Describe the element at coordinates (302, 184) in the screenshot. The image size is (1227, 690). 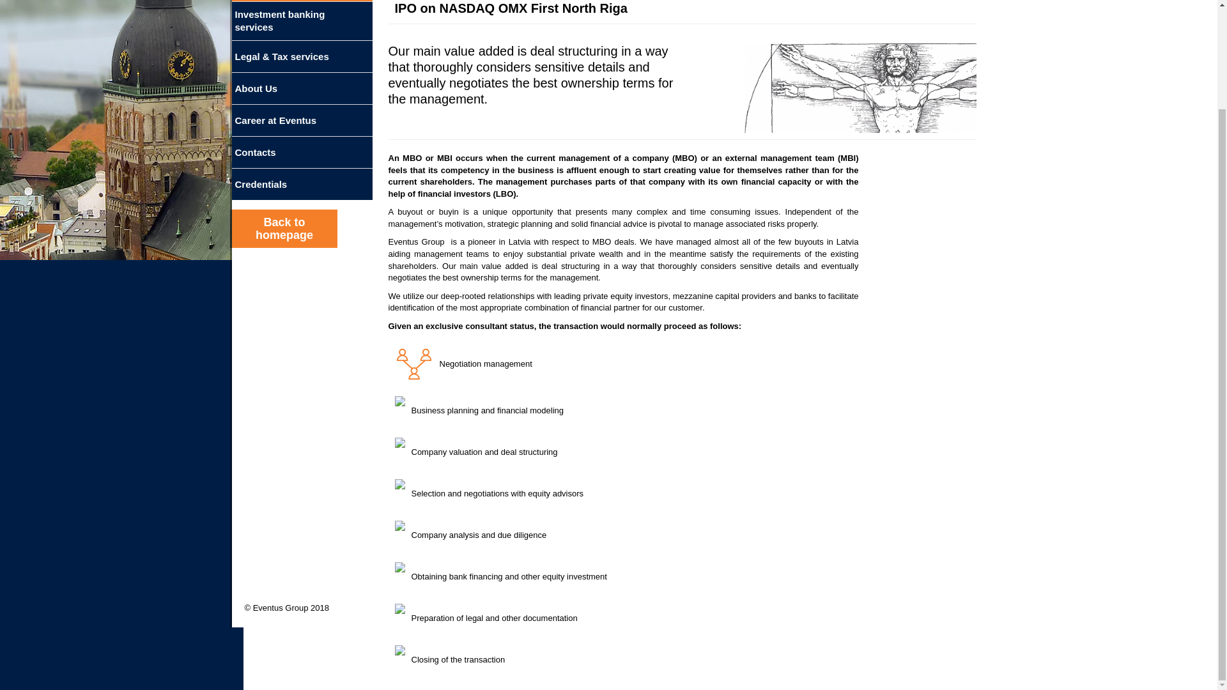
I see `Credentials` at that location.